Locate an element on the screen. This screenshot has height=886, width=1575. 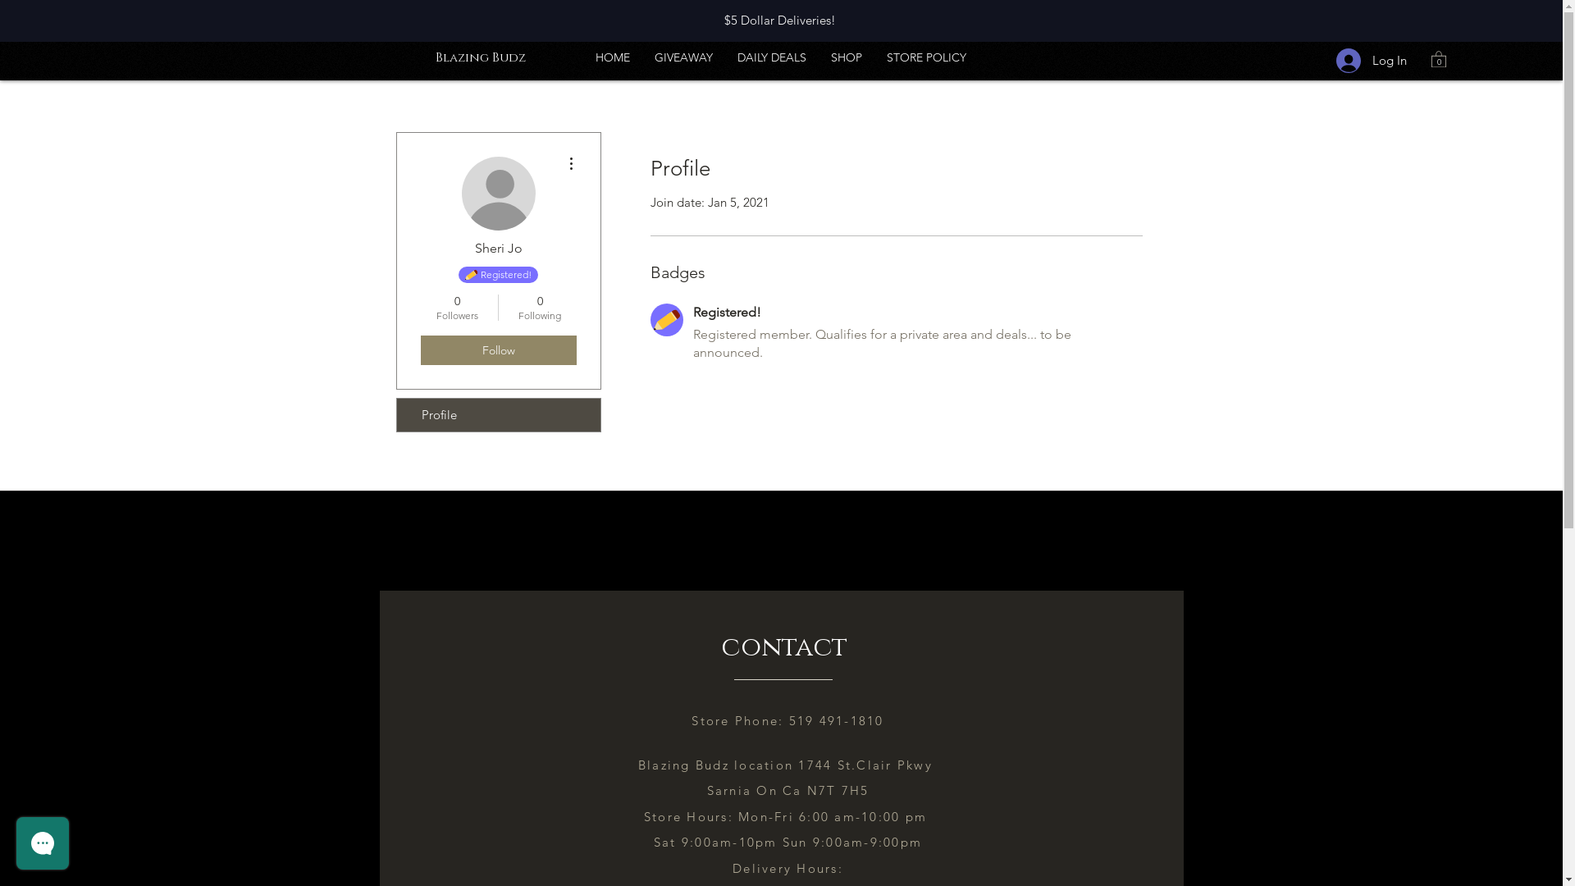
DAILY DEALS is located at coordinates (772, 57).